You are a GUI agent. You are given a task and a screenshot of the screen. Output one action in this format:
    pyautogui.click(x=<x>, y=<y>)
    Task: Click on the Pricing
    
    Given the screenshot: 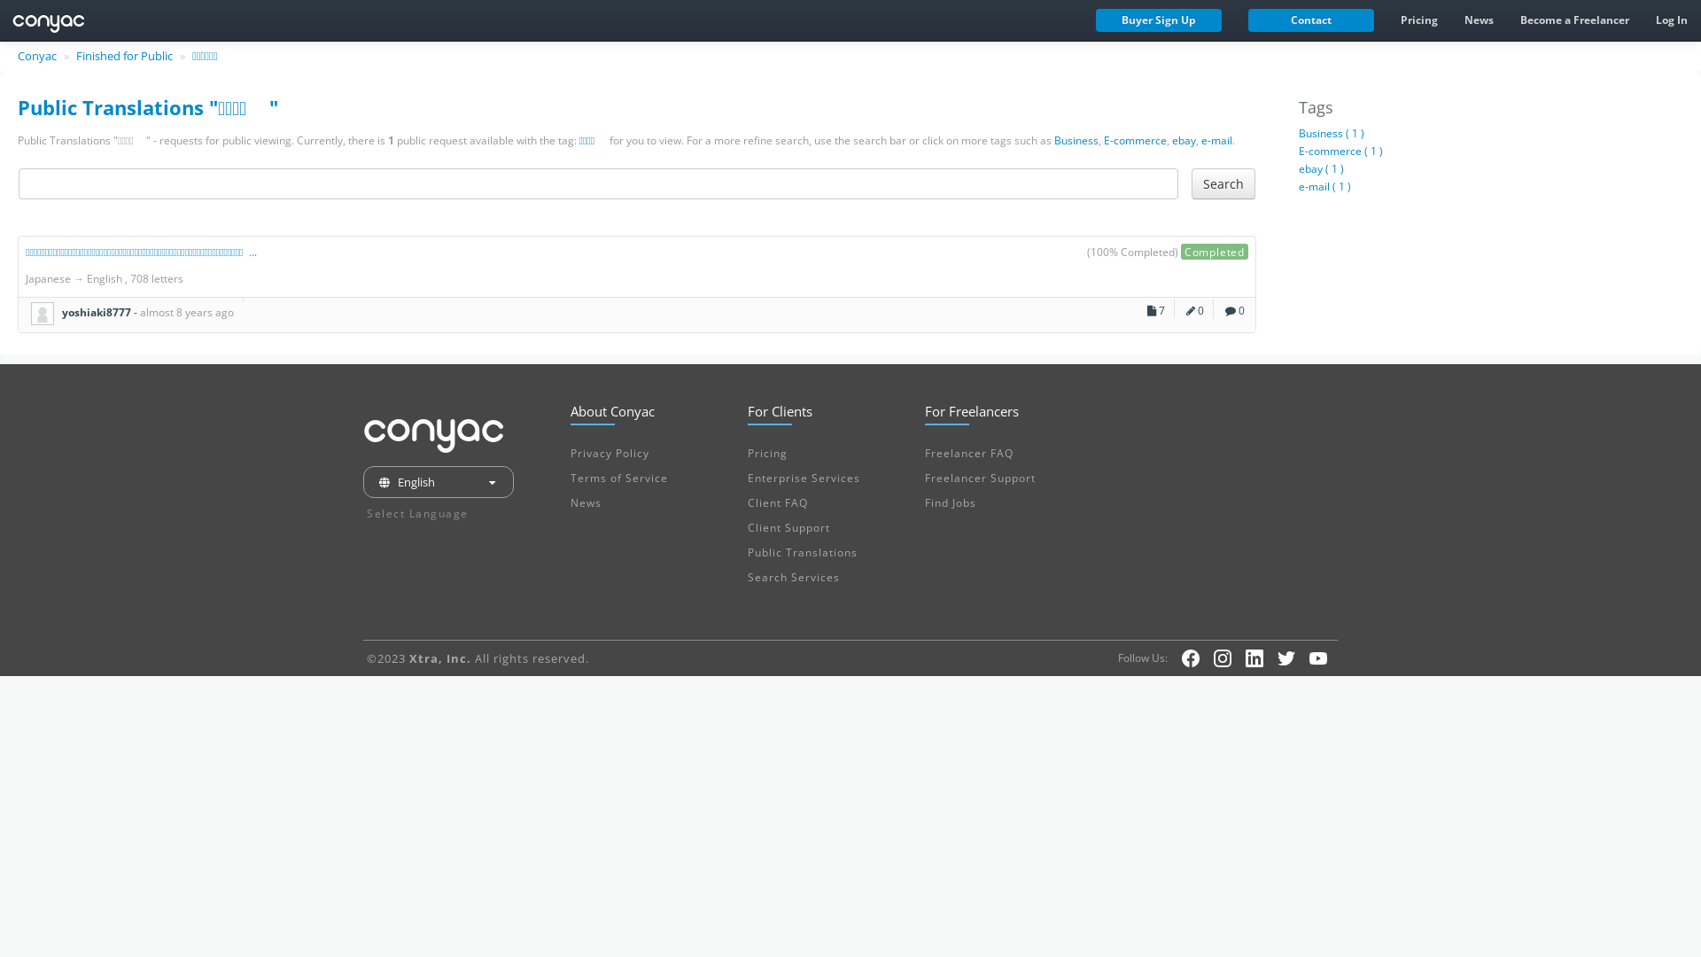 What is the action you would take?
    pyautogui.click(x=1419, y=20)
    